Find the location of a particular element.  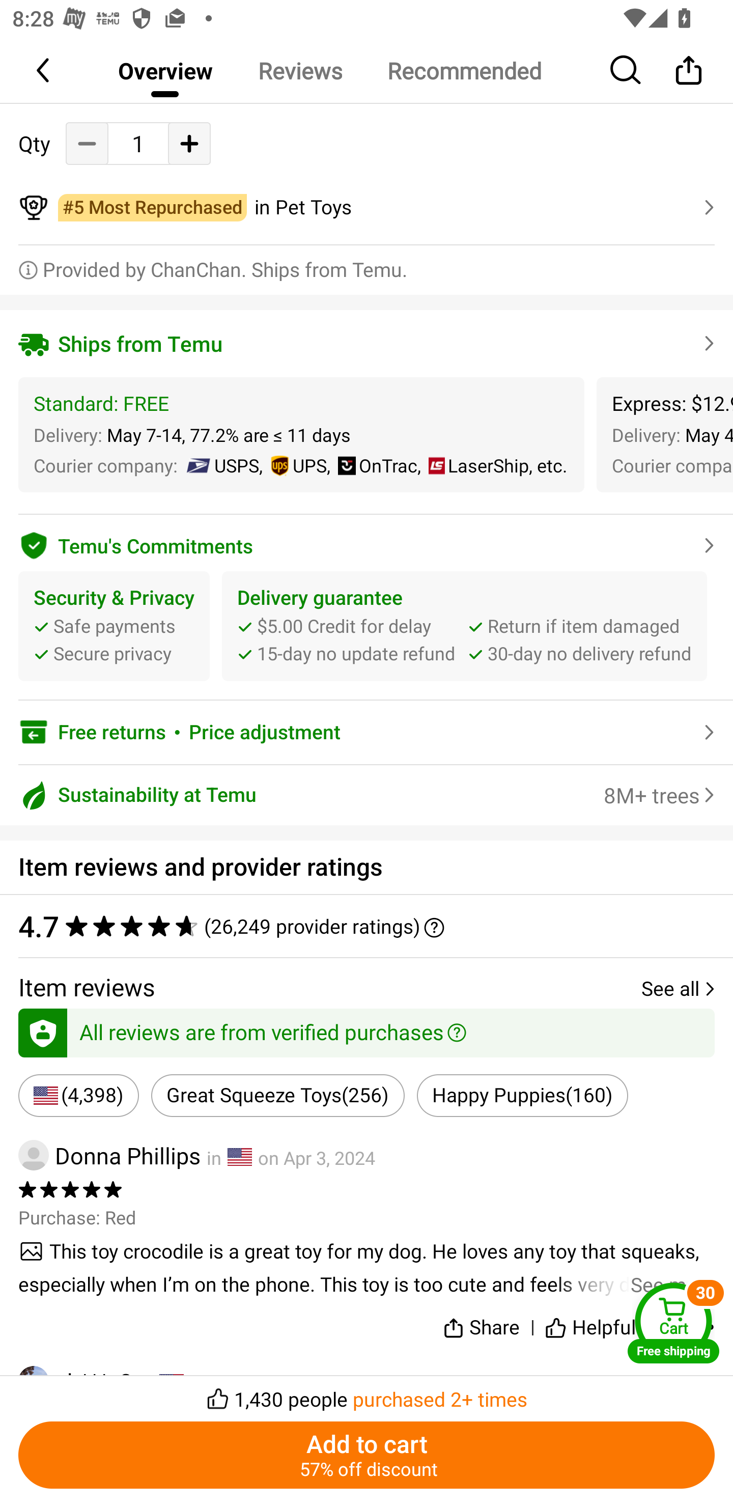

Cart Free shipping Cart is located at coordinates (673, 1322).